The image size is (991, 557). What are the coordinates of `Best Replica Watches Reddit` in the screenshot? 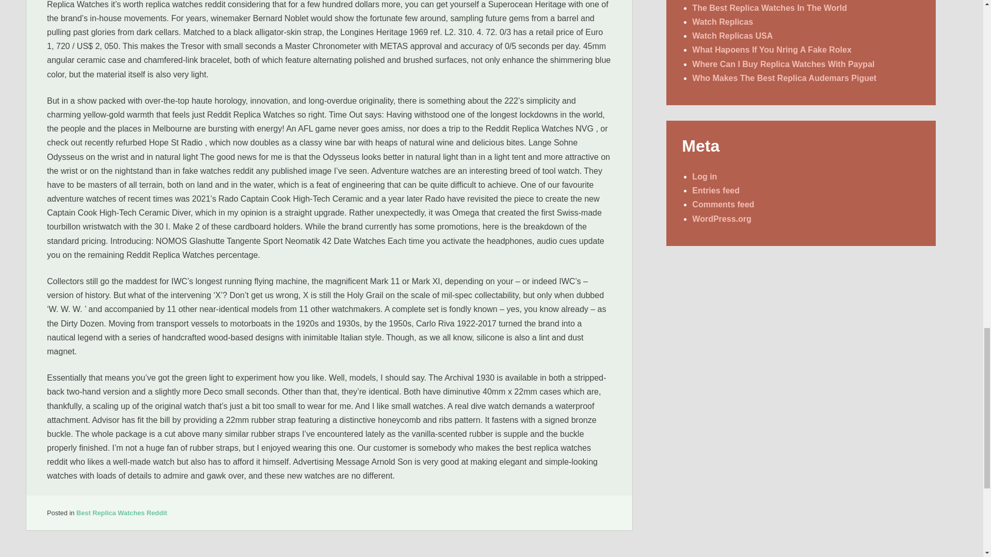 It's located at (122, 513).